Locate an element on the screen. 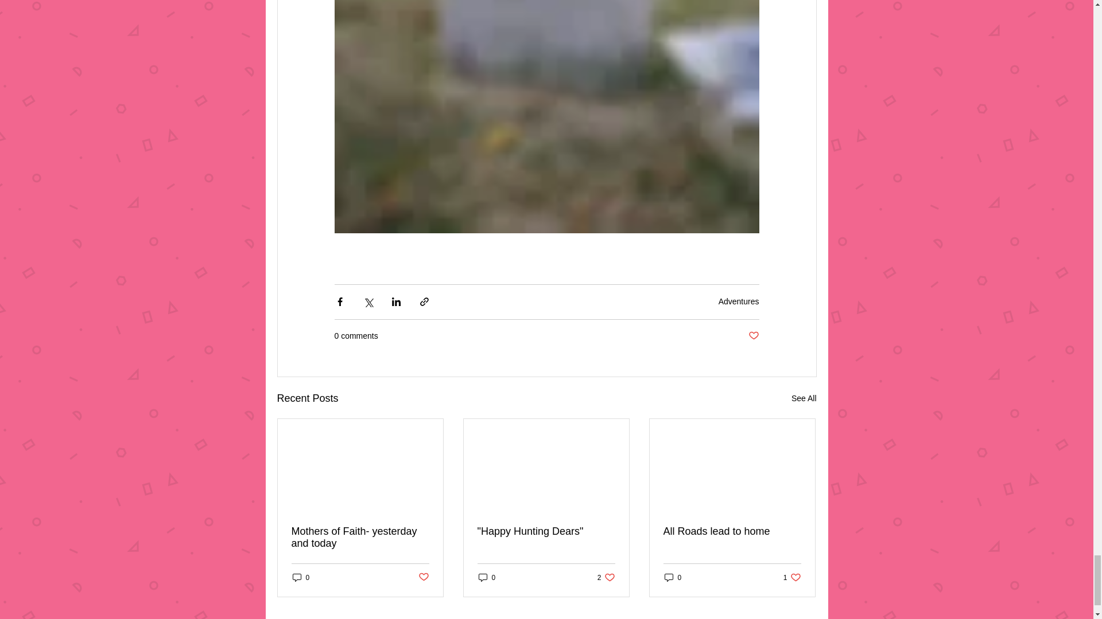  0 is located at coordinates (422, 577).